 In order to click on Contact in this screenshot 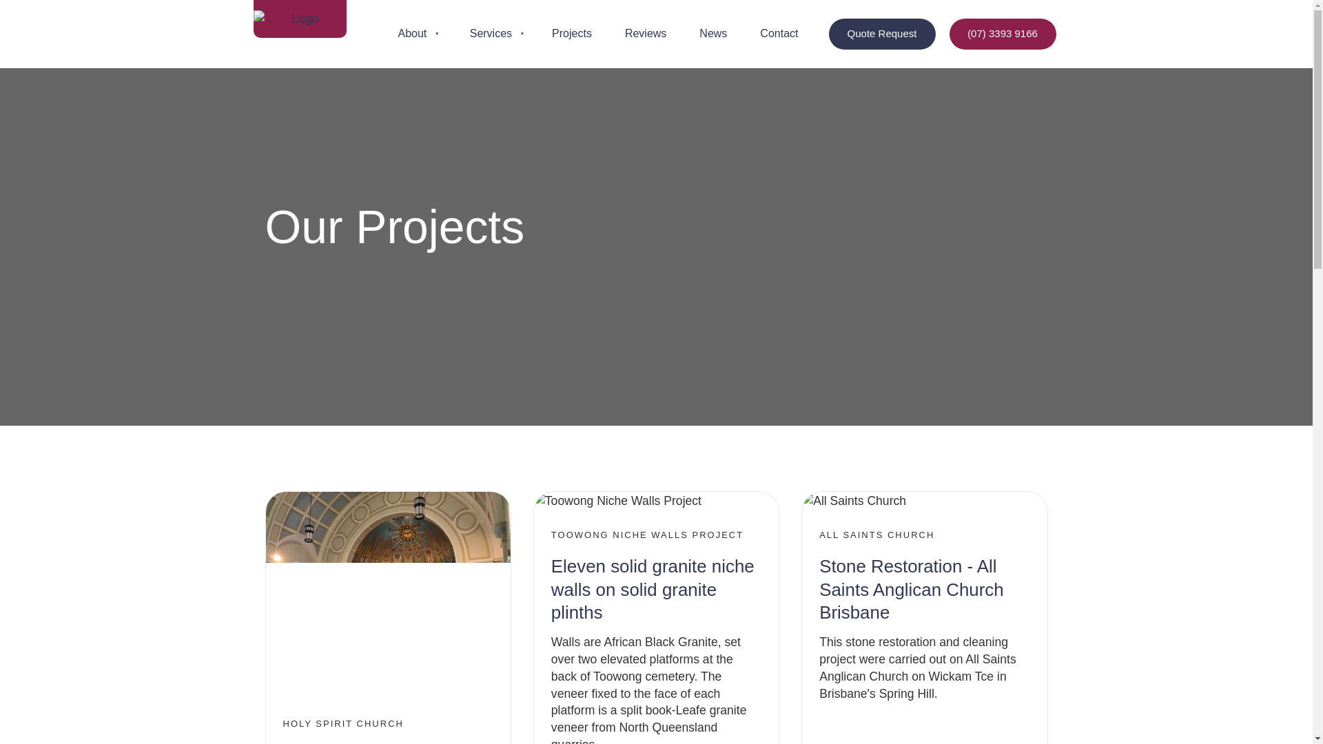, I will do `click(779, 33)`.